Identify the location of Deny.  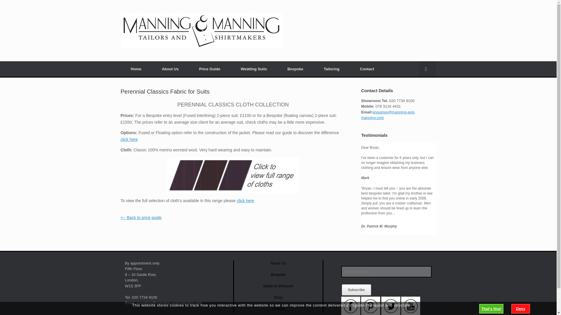
(521, 309).